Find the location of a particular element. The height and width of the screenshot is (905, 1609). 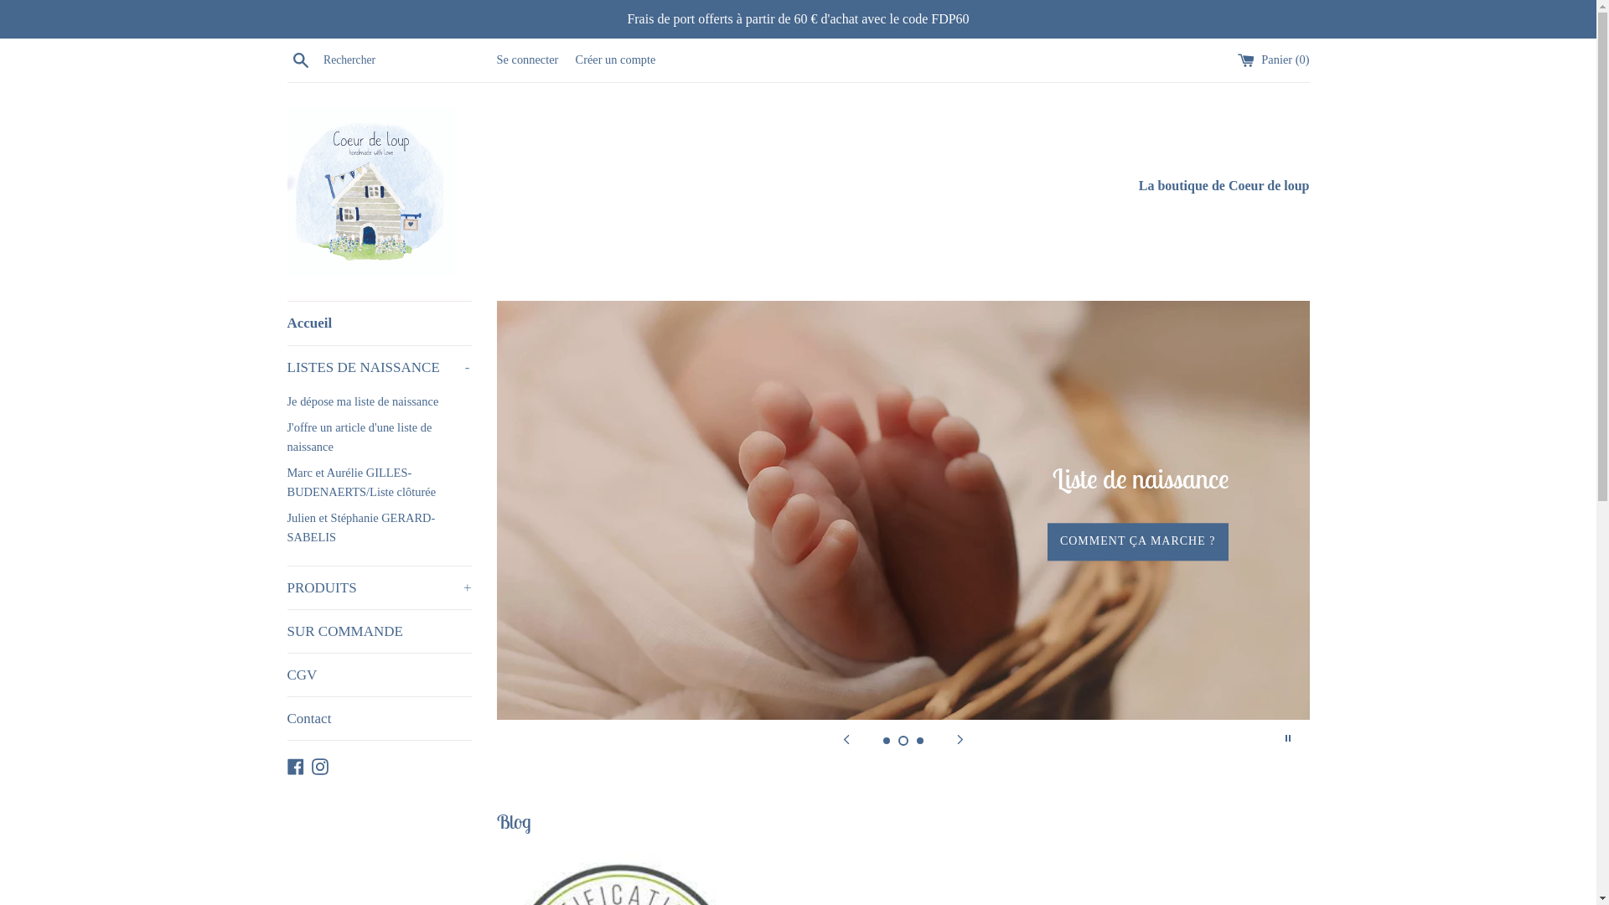

Contact is located at coordinates (379, 718).